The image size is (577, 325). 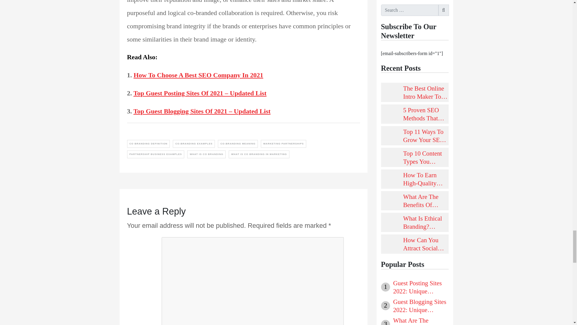 What do you see at coordinates (198, 75) in the screenshot?
I see `How To Choose A Best SEO Company In 2021` at bounding box center [198, 75].